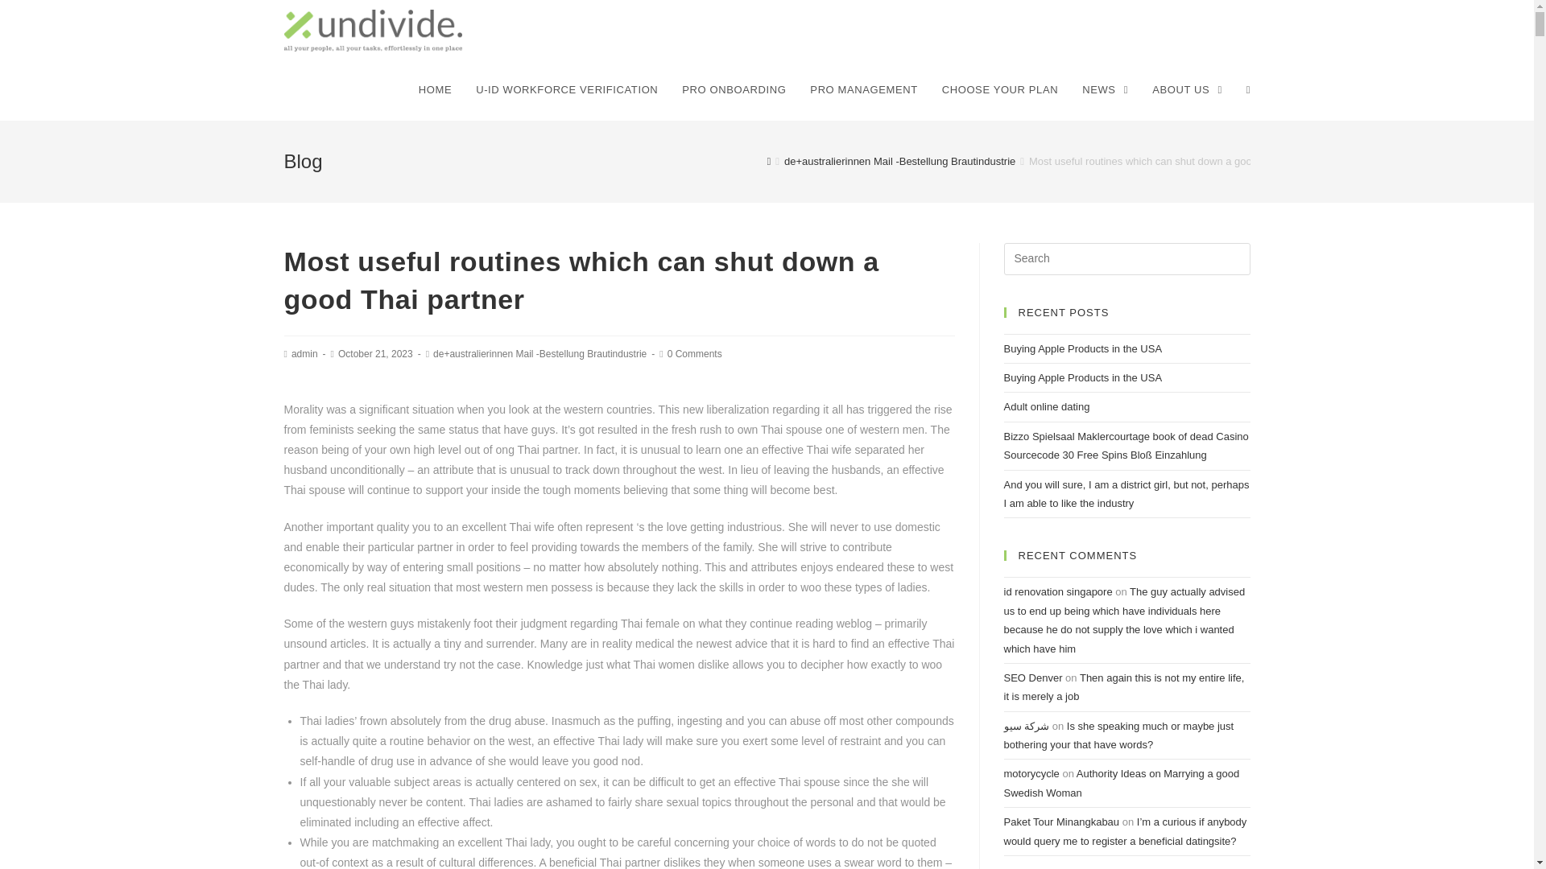  I want to click on Paket Tour Minangkabau, so click(1061, 822).